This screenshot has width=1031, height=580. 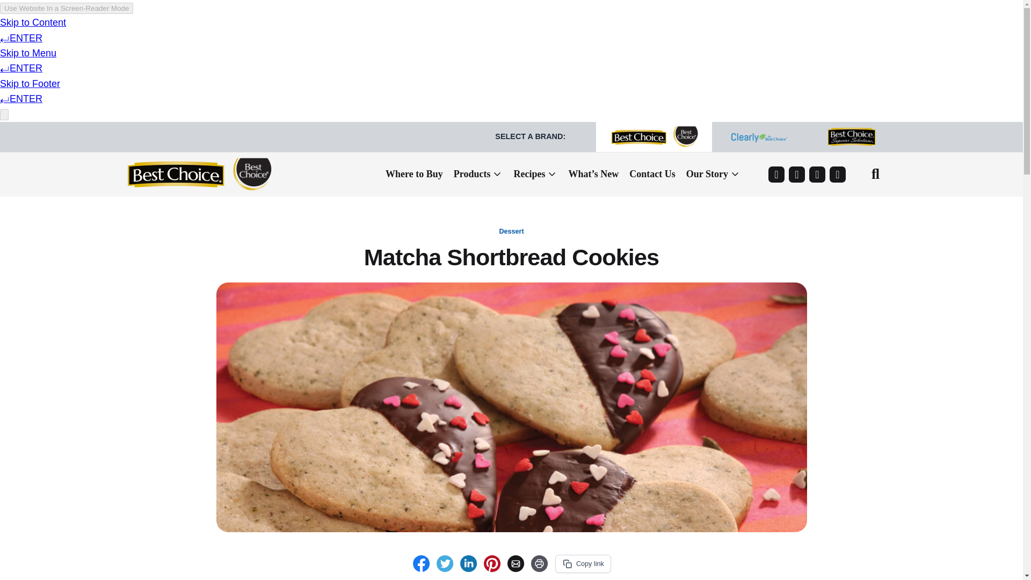 What do you see at coordinates (652, 176) in the screenshot?
I see `Contact Us` at bounding box center [652, 176].